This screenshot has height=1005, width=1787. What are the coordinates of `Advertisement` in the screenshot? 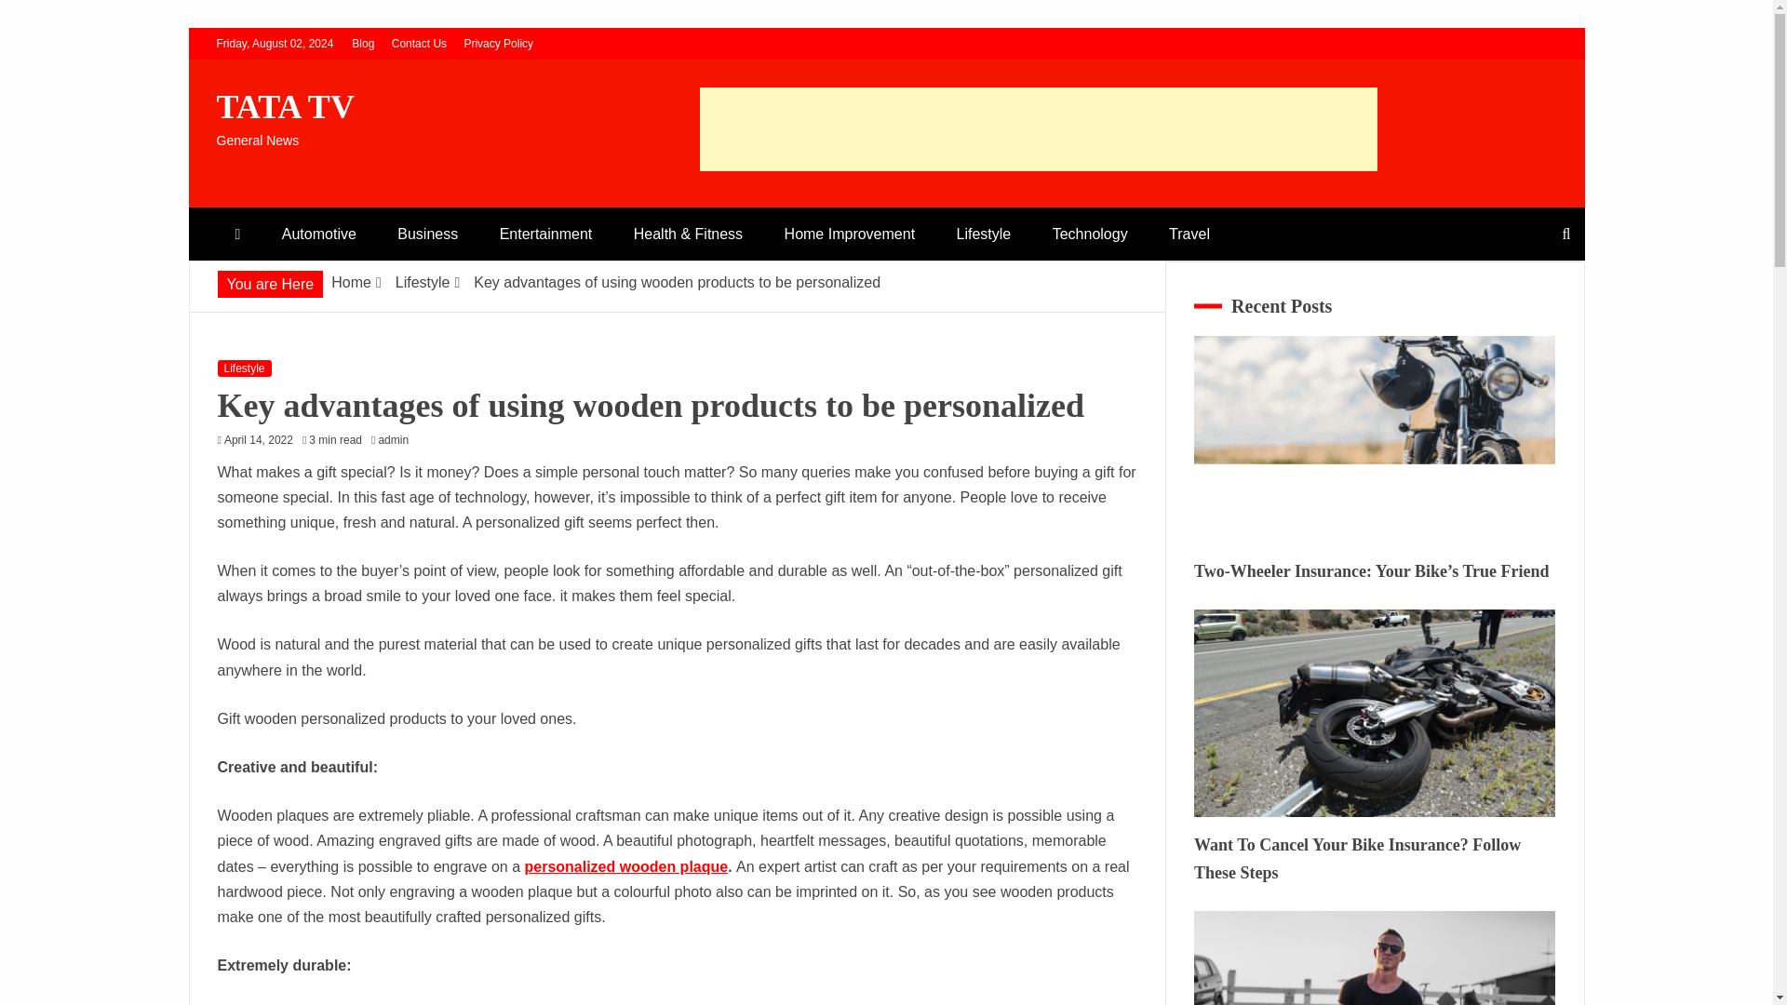 It's located at (1039, 128).